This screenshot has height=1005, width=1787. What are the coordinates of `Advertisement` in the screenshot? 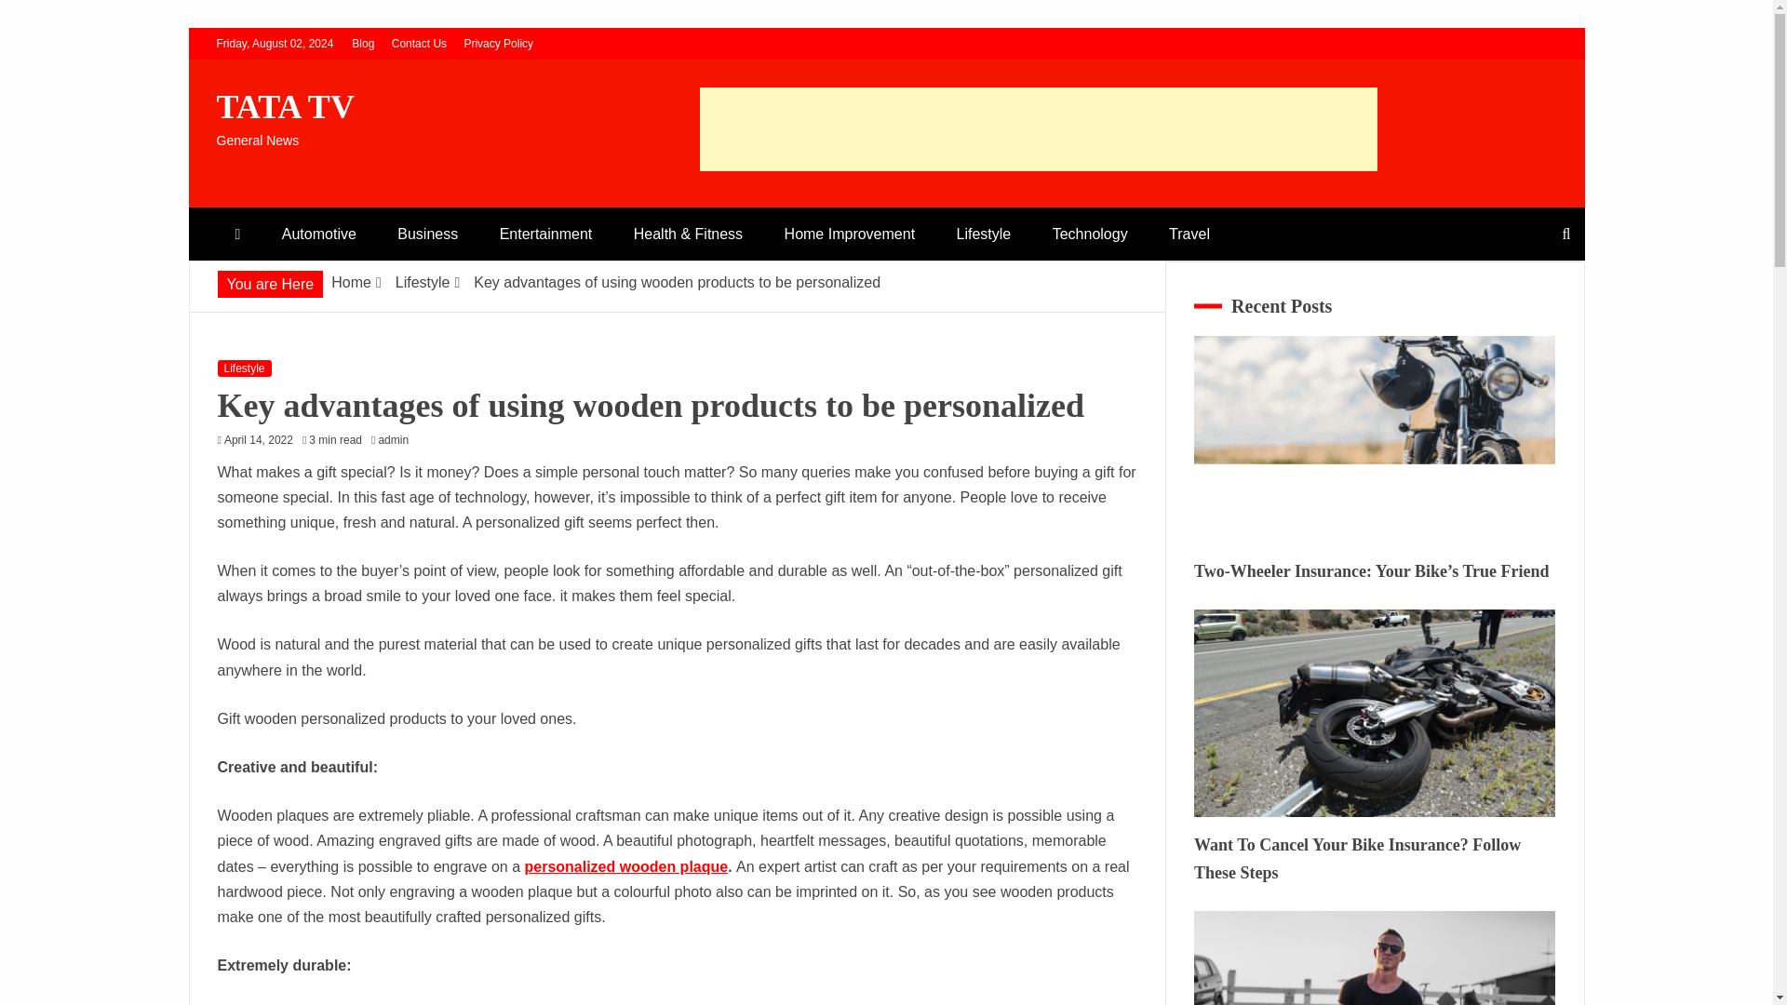 It's located at (1039, 128).